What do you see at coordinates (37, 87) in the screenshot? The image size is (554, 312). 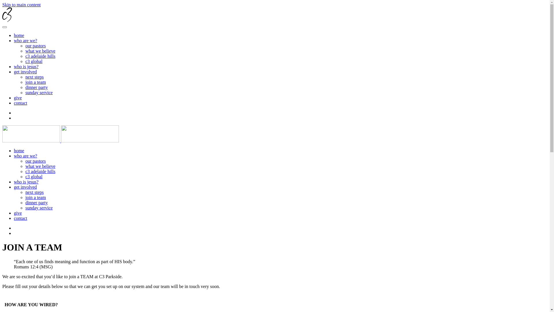 I see `dinner party` at bounding box center [37, 87].